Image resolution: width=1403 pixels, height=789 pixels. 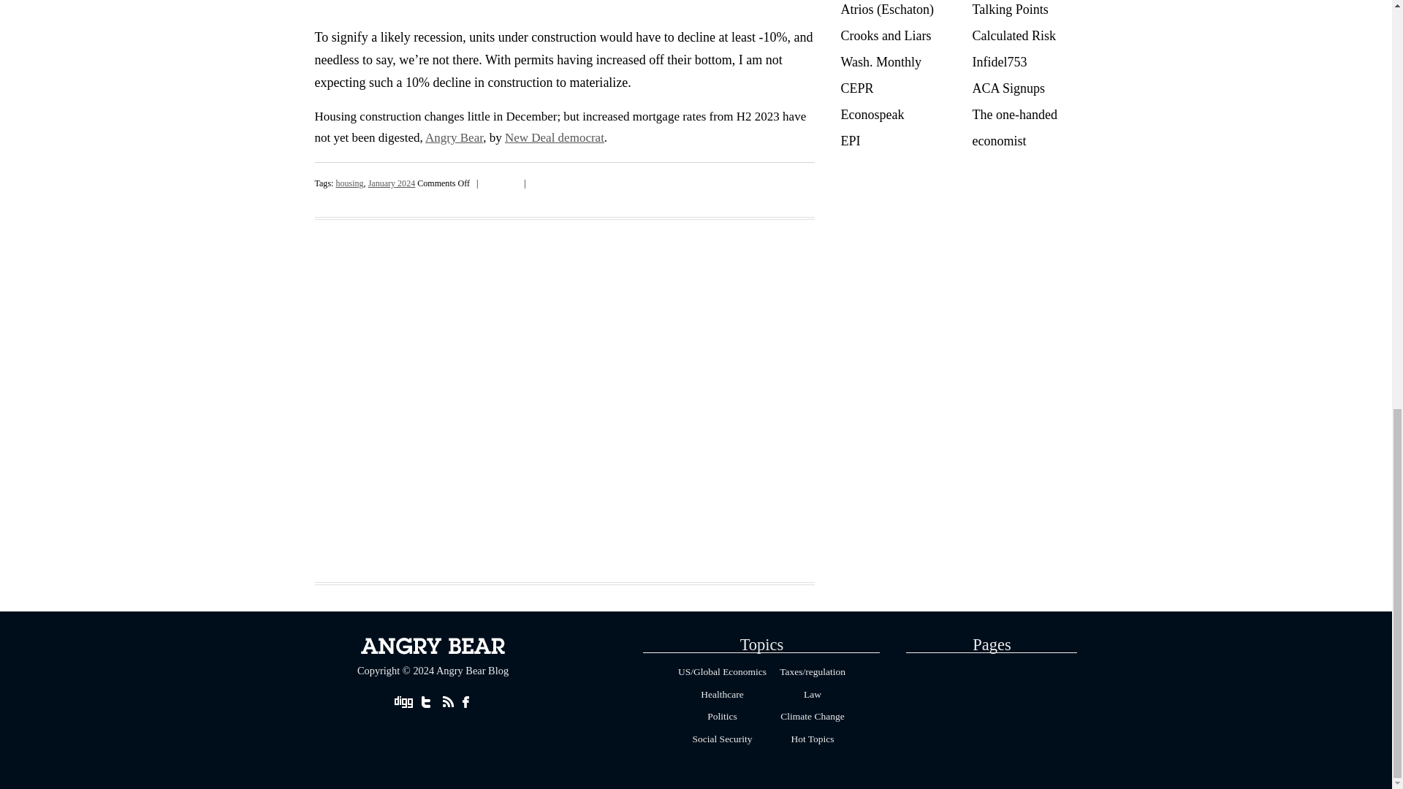 I want to click on January 2024, so click(x=392, y=183).